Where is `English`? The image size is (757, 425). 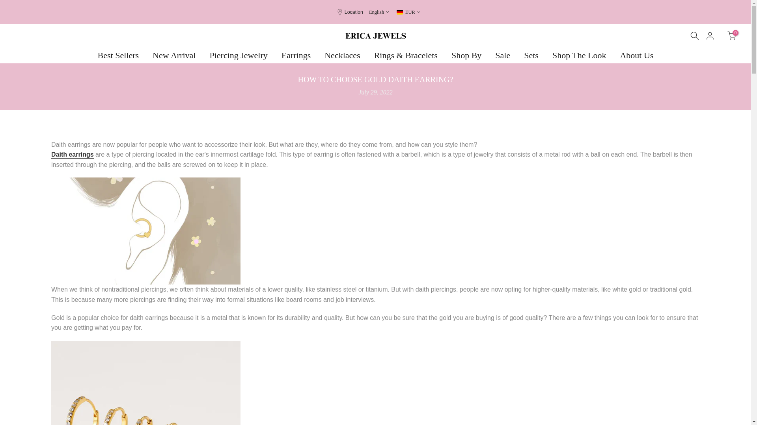 English is located at coordinates (379, 12).